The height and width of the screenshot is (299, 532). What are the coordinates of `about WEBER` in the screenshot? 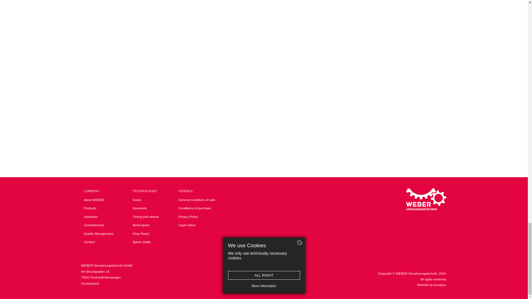 It's located at (98, 200).